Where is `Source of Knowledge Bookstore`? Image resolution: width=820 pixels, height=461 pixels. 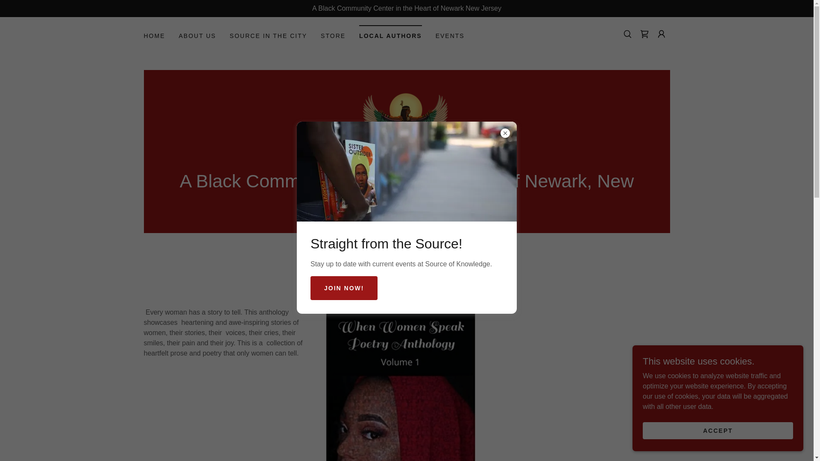 Source of Knowledge Bookstore is located at coordinates (407, 124).